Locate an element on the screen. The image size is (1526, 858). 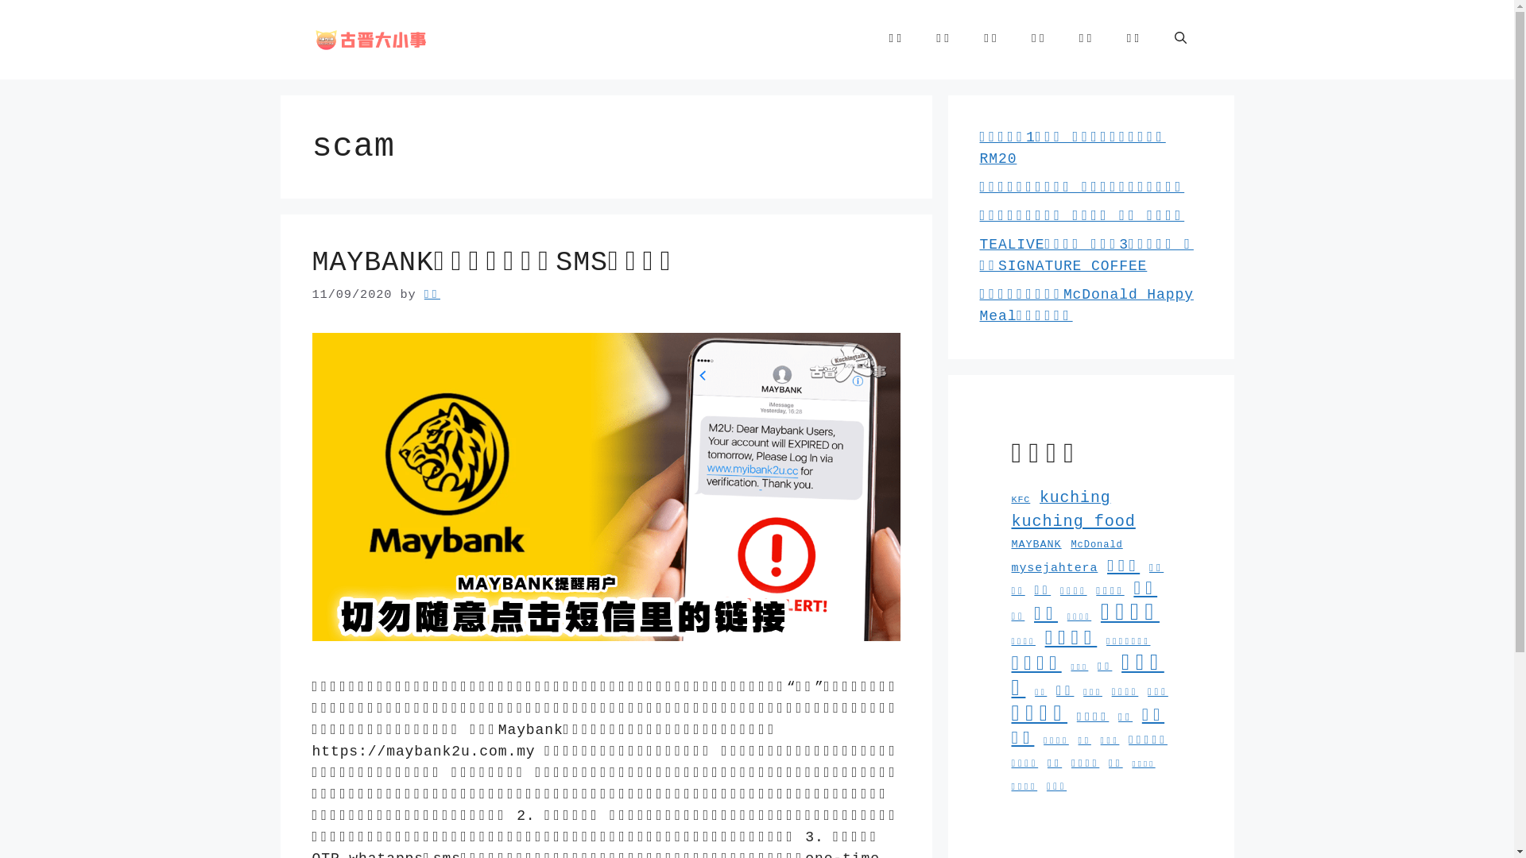
McDonald is located at coordinates (1097, 545).